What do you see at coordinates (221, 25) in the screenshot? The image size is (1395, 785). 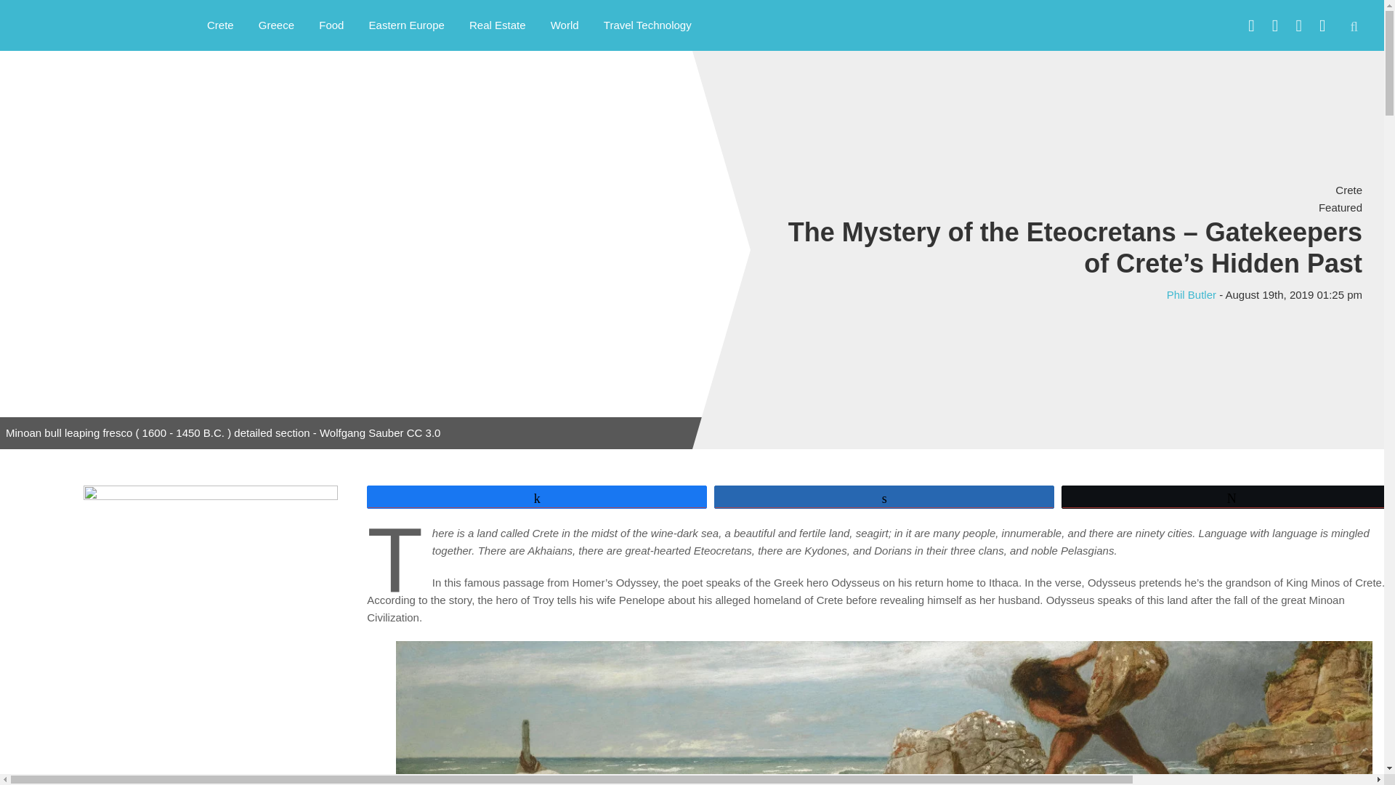 I see `Crete` at bounding box center [221, 25].